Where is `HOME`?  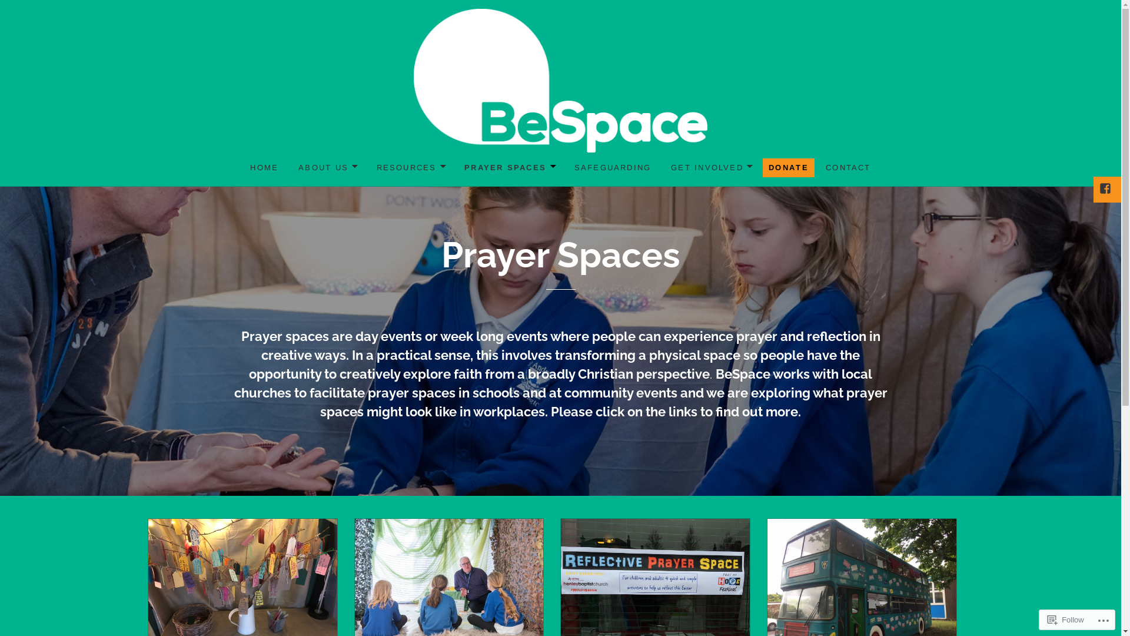 HOME is located at coordinates (264, 168).